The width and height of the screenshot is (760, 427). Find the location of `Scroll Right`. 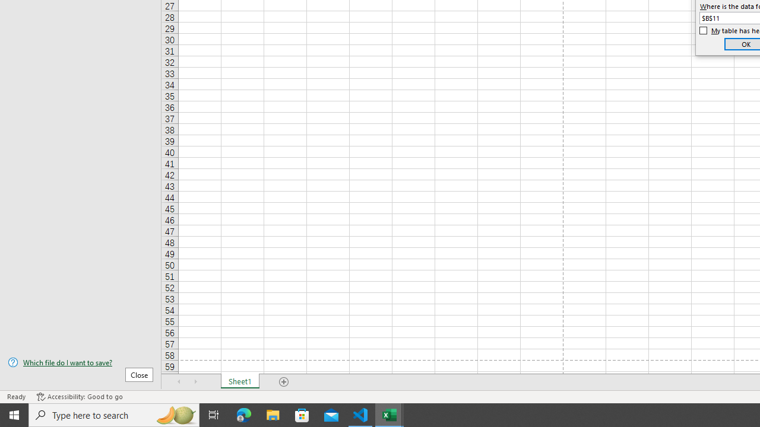

Scroll Right is located at coordinates (196, 382).